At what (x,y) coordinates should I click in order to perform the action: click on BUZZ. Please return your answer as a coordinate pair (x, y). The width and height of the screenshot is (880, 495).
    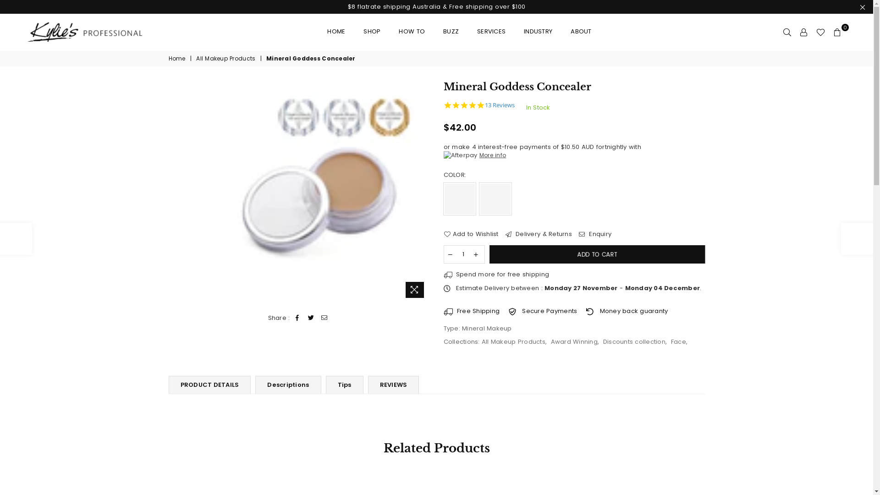
    Looking at the image, I should click on (451, 32).